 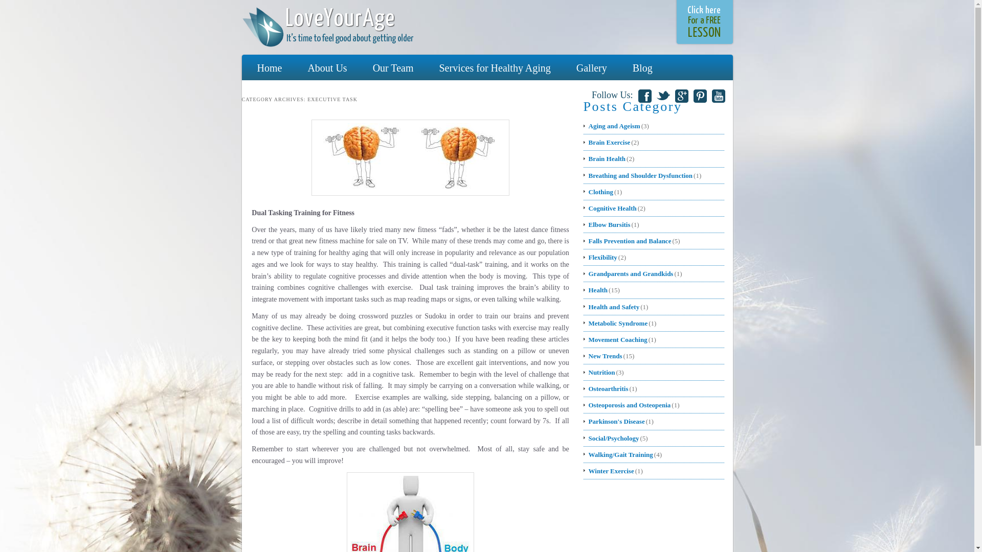 What do you see at coordinates (327, 27) in the screenshot?
I see `Love Your Age` at bounding box center [327, 27].